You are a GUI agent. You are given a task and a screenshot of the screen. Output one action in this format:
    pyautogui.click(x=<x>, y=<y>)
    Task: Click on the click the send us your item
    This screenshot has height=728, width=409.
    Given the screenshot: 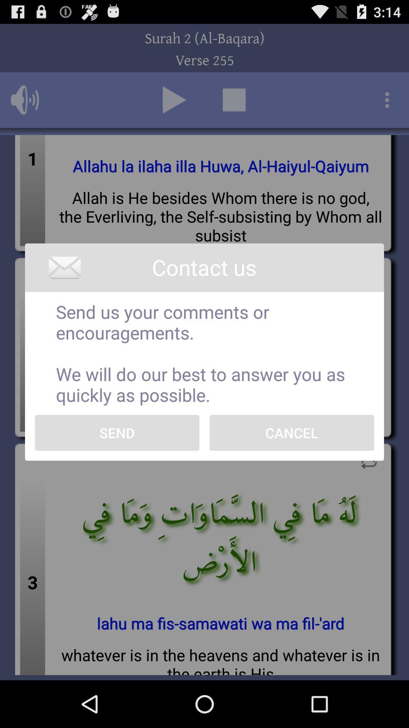 What is the action you would take?
    pyautogui.click(x=204, y=353)
    